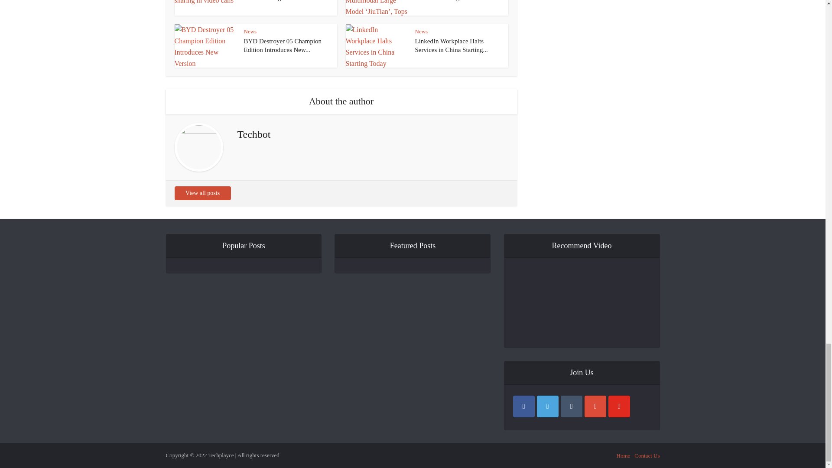 This screenshot has width=832, height=468. Describe the element at coordinates (283, 45) in the screenshot. I see `BYD Destroyer 05 Champion Edition Introduces New Version` at that location.